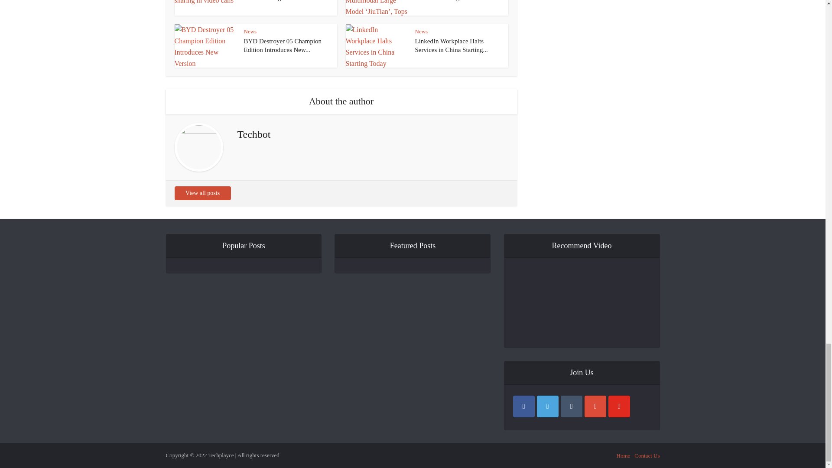 This screenshot has width=832, height=468. Describe the element at coordinates (283, 45) in the screenshot. I see `BYD Destroyer 05 Champion Edition Introduces New Version` at that location.